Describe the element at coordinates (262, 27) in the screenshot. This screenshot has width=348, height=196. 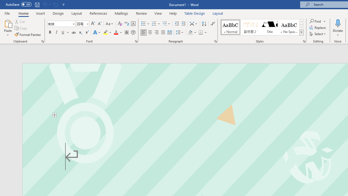
I see `AutomationID: QuickStylesGallery` at that location.